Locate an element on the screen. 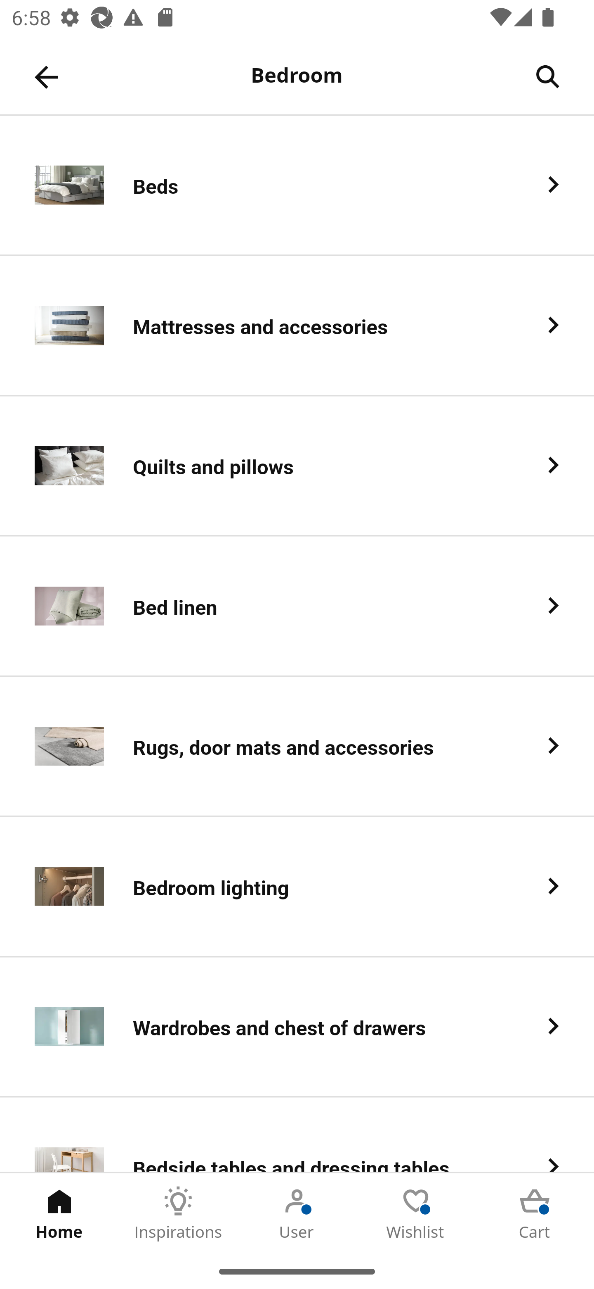 This screenshot has height=1289, width=594. User
Tab 3 of 5 is located at coordinates (297, 1213).